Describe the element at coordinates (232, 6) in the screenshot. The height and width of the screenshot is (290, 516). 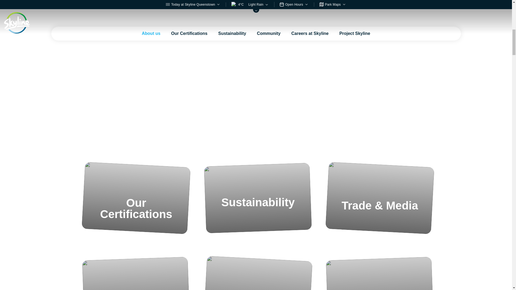
I see `Sustainability` at that location.